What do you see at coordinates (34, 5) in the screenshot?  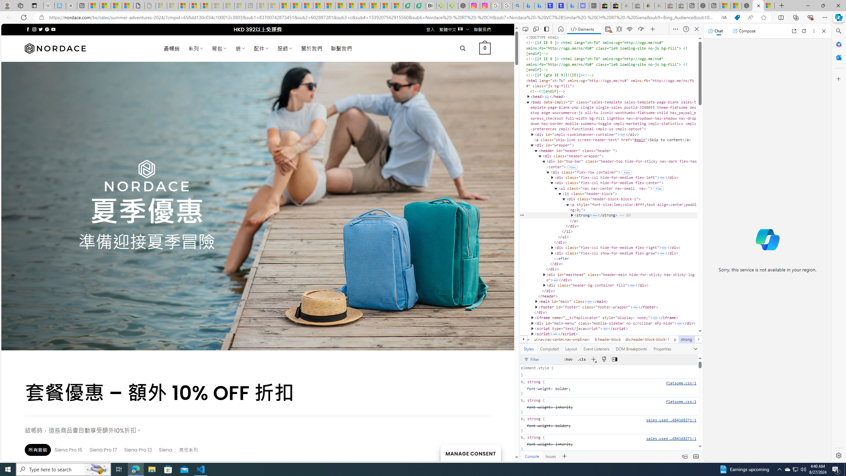 I see `Tab actions menu` at bounding box center [34, 5].